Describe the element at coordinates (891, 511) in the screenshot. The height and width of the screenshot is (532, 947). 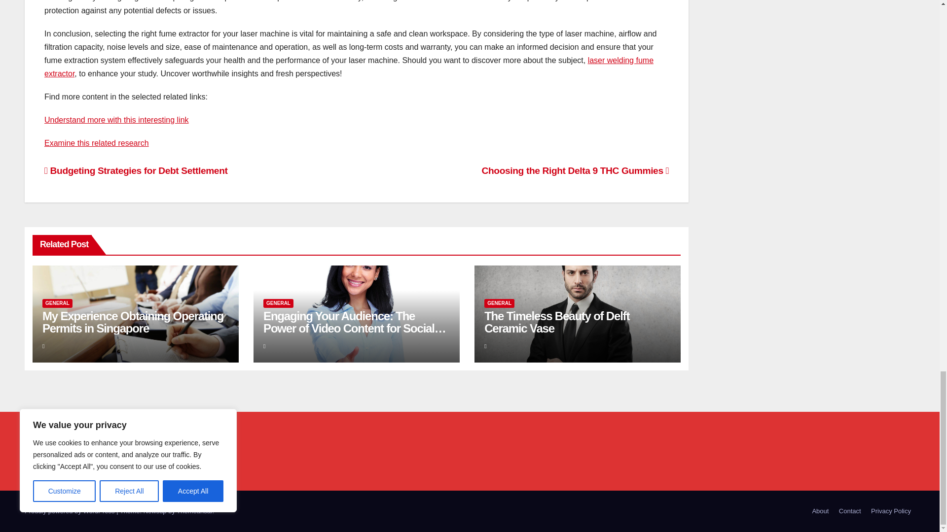
I see `Privacy Policy` at that location.